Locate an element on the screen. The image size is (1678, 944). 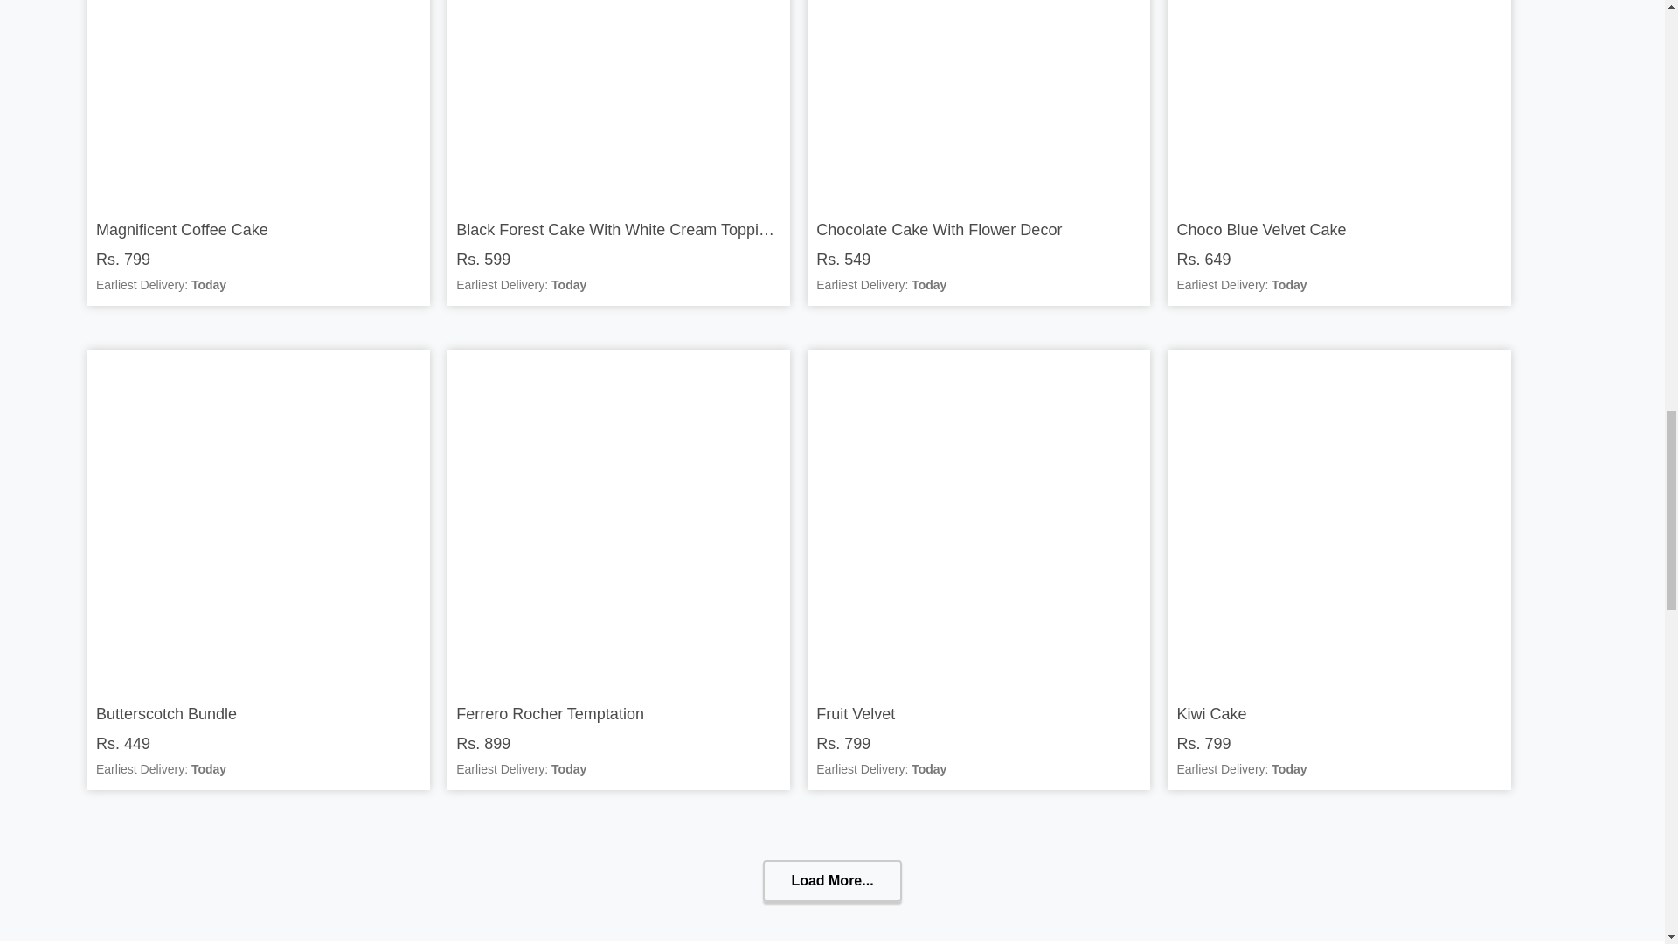
Order Black Forest Cake With White Cream Toppings is located at coordinates (619, 100).